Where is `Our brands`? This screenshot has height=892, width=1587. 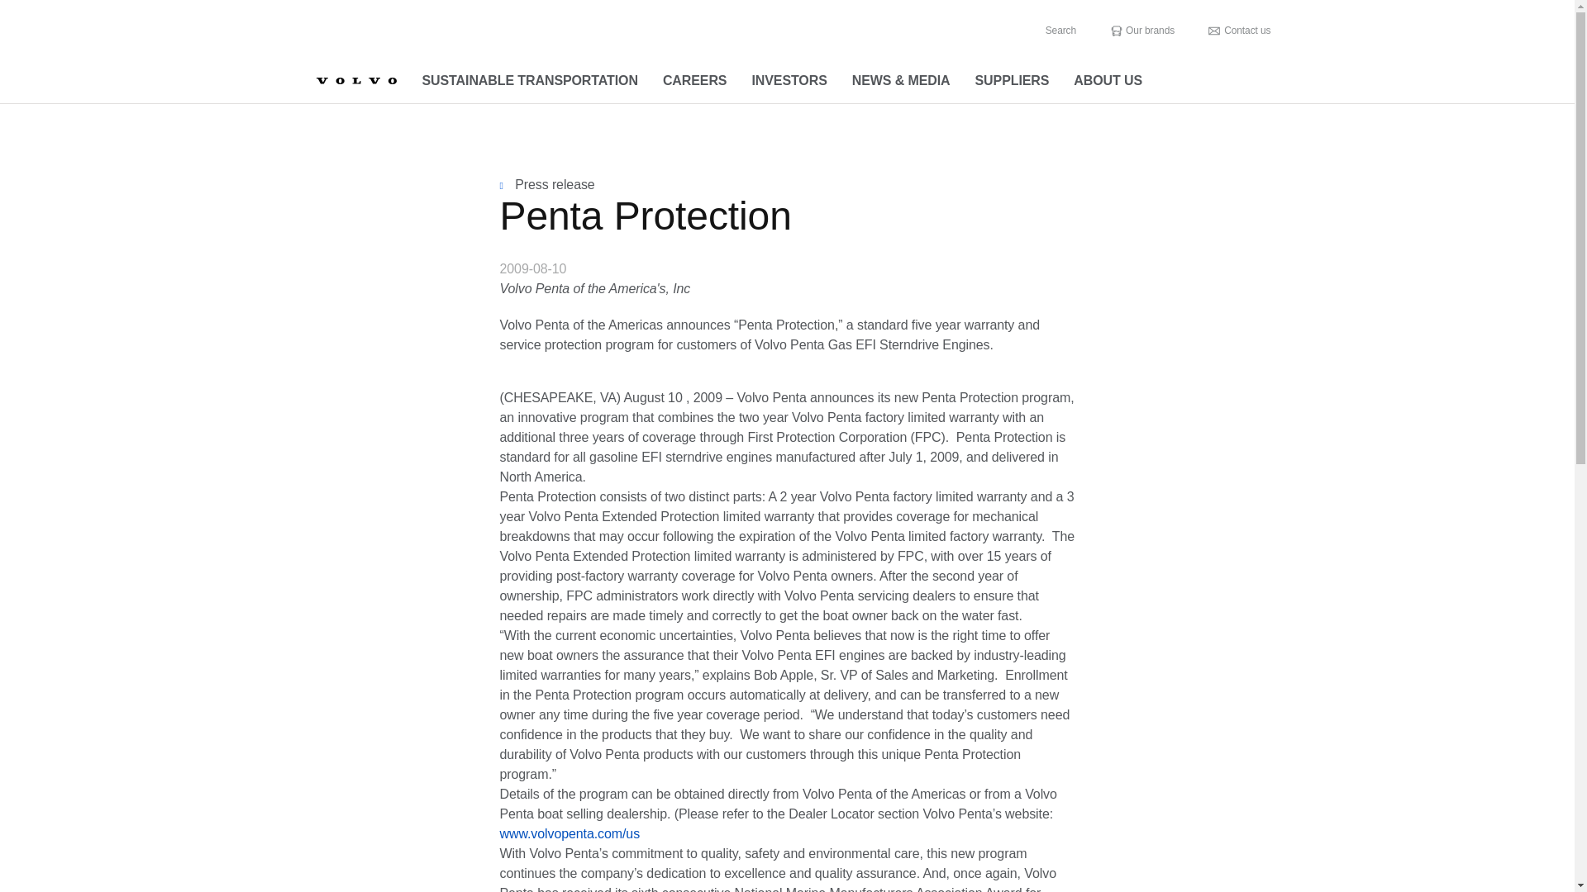
Our brands is located at coordinates (1141, 31).